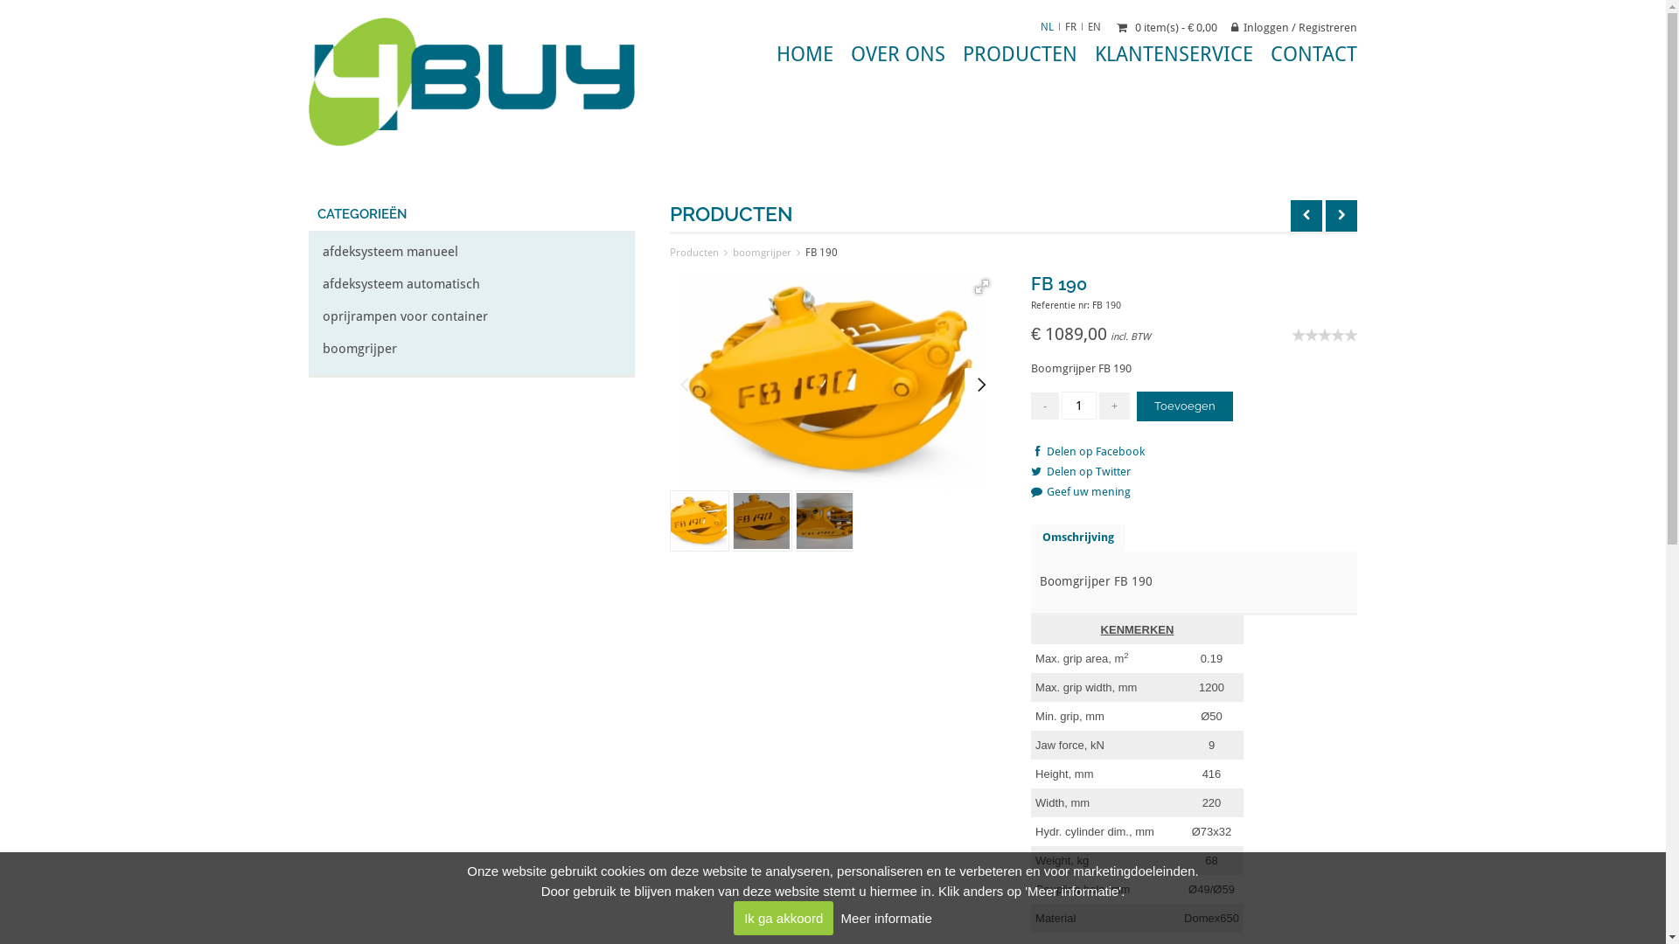 The width and height of the screenshot is (1679, 944). What do you see at coordinates (1078, 538) in the screenshot?
I see `Omschrijving` at bounding box center [1078, 538].